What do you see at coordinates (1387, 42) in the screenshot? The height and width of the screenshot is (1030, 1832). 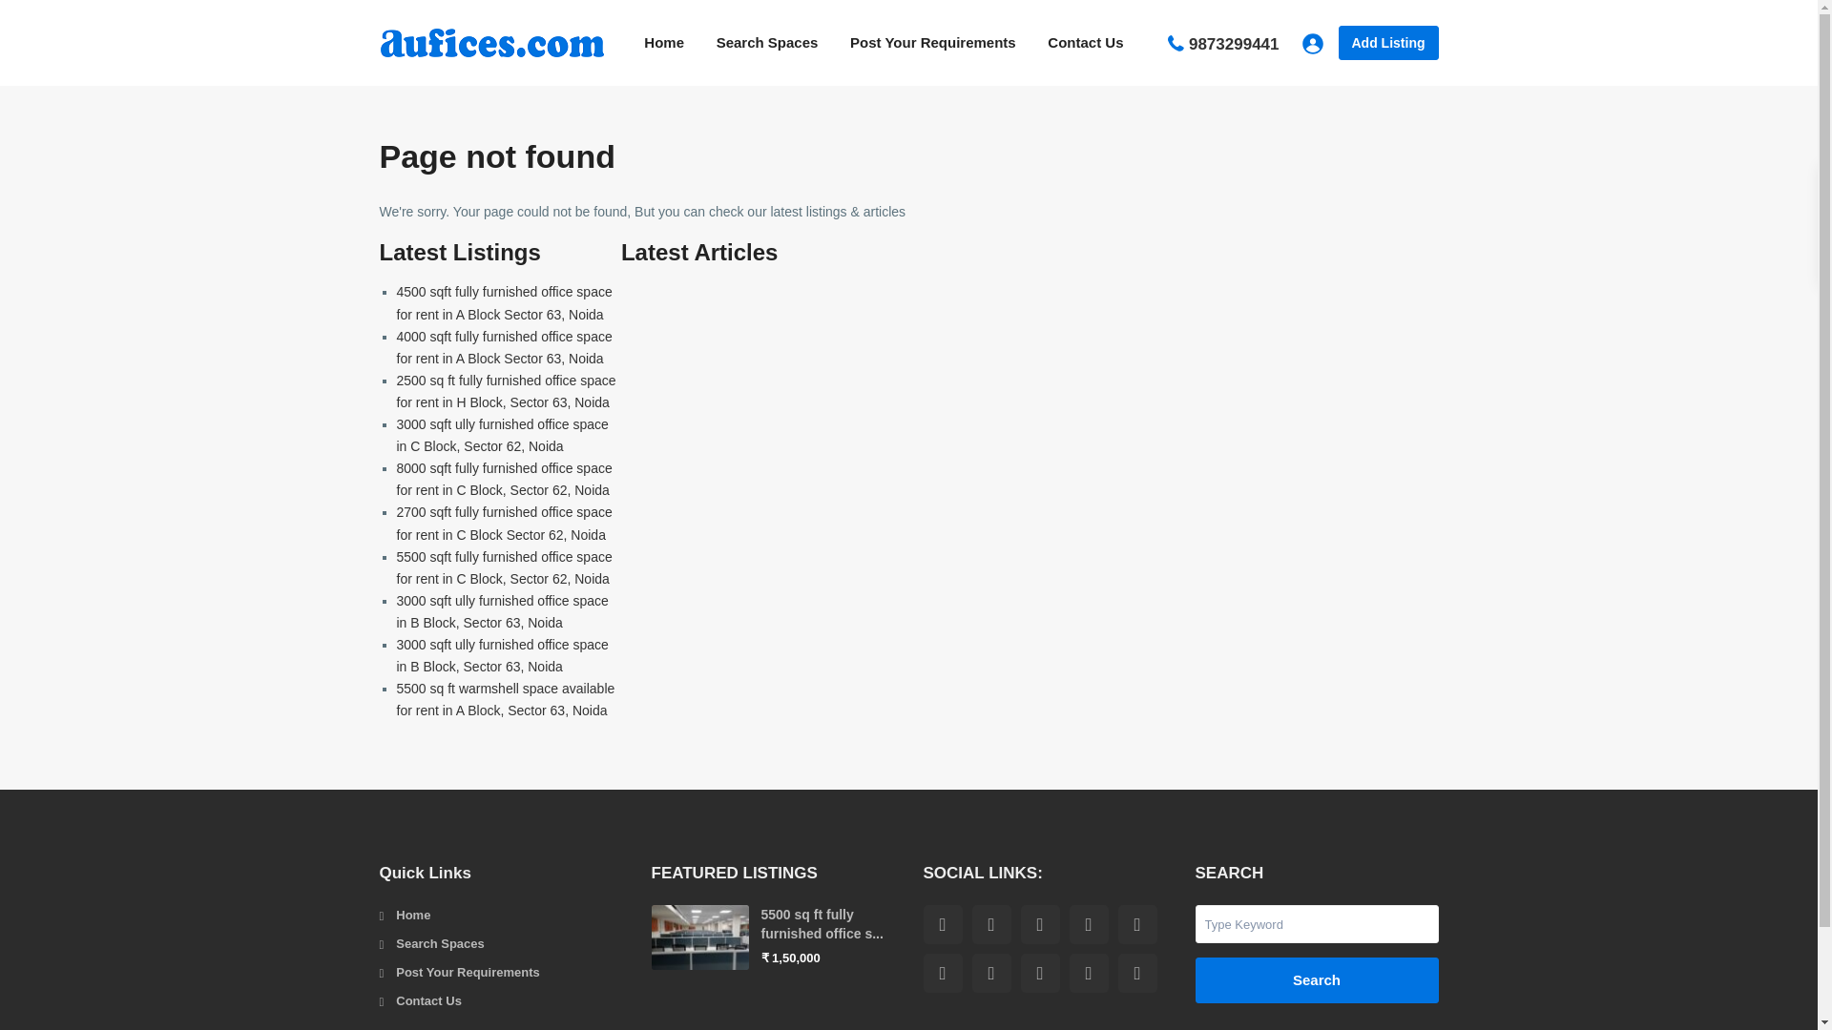 I see `Add Listing` at bounding box center [1387, 42].